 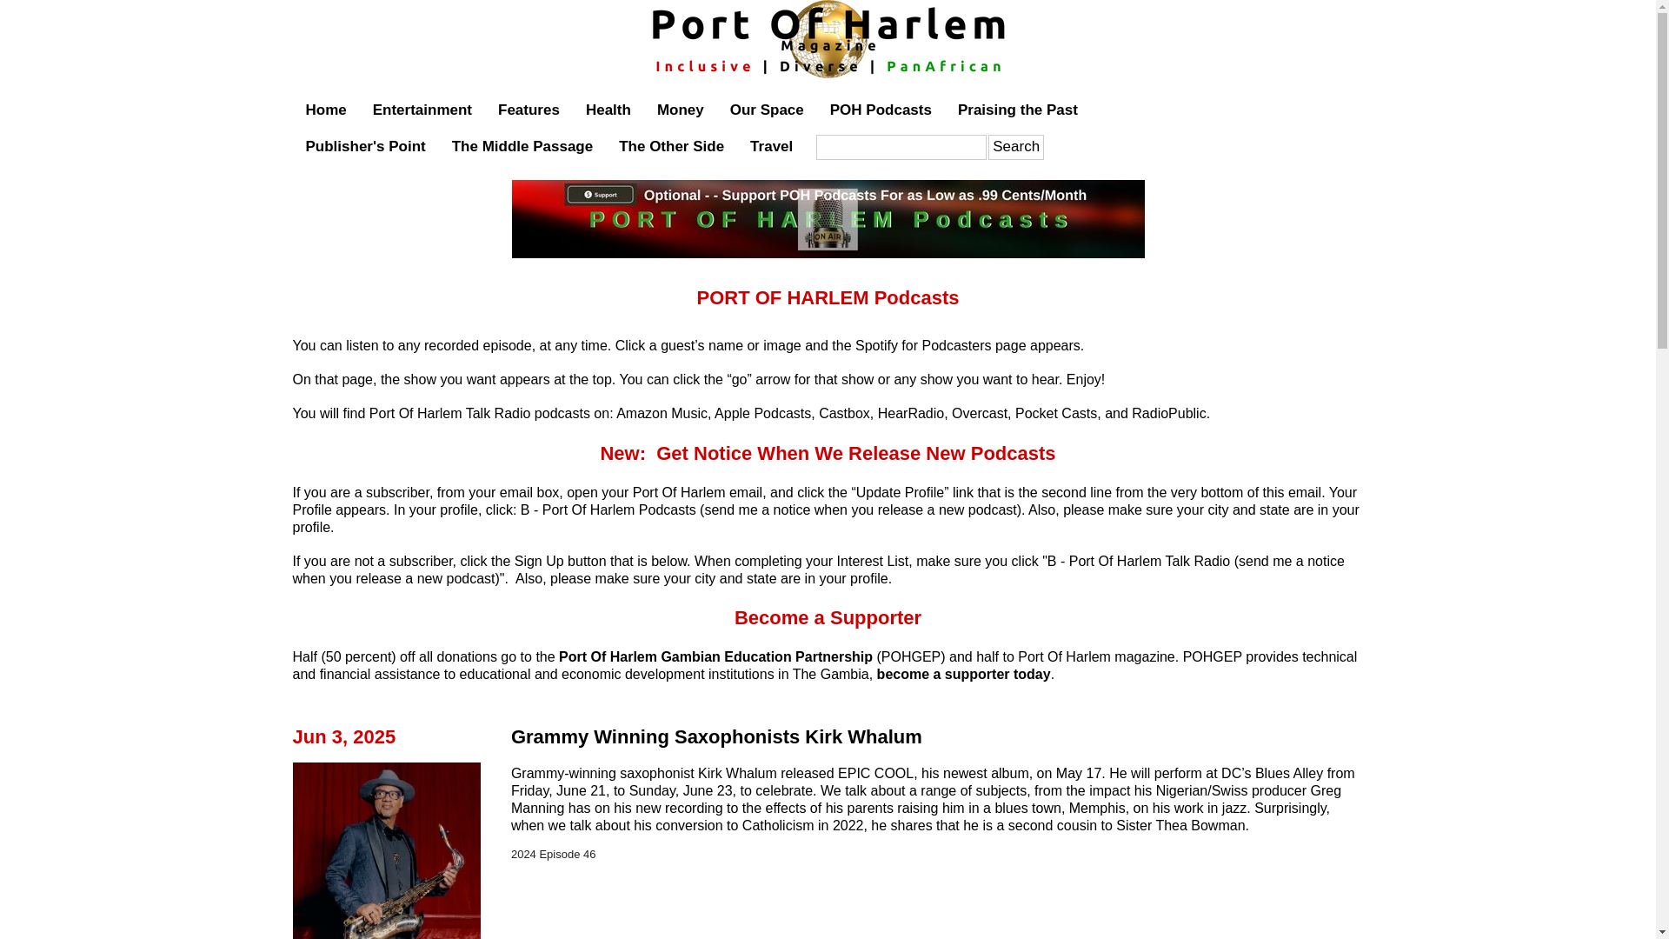 I want to click on Entertainment, so click(x=422, y=110).